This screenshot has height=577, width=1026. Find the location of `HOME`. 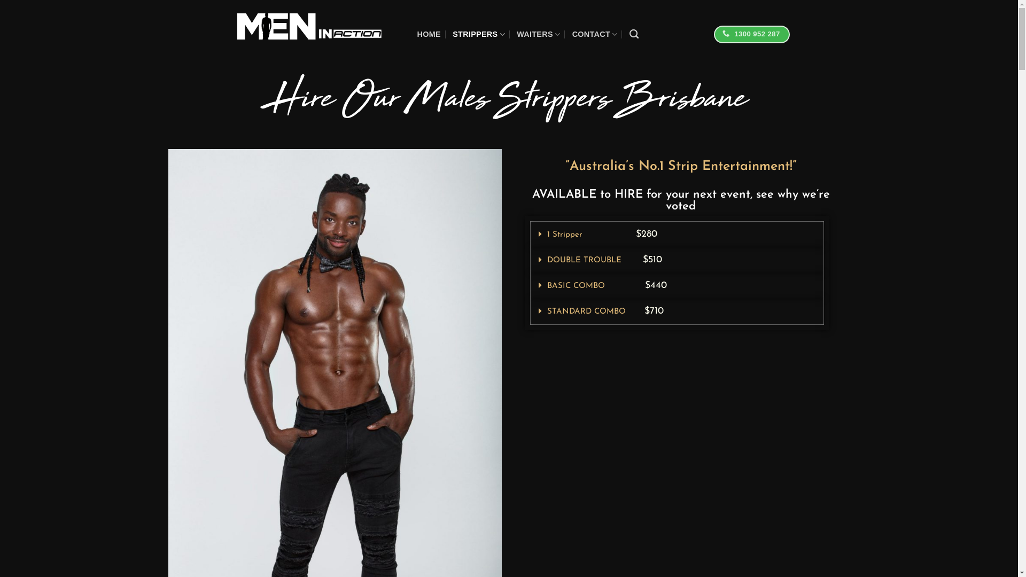

HOME is located at coordinates (429, 34).